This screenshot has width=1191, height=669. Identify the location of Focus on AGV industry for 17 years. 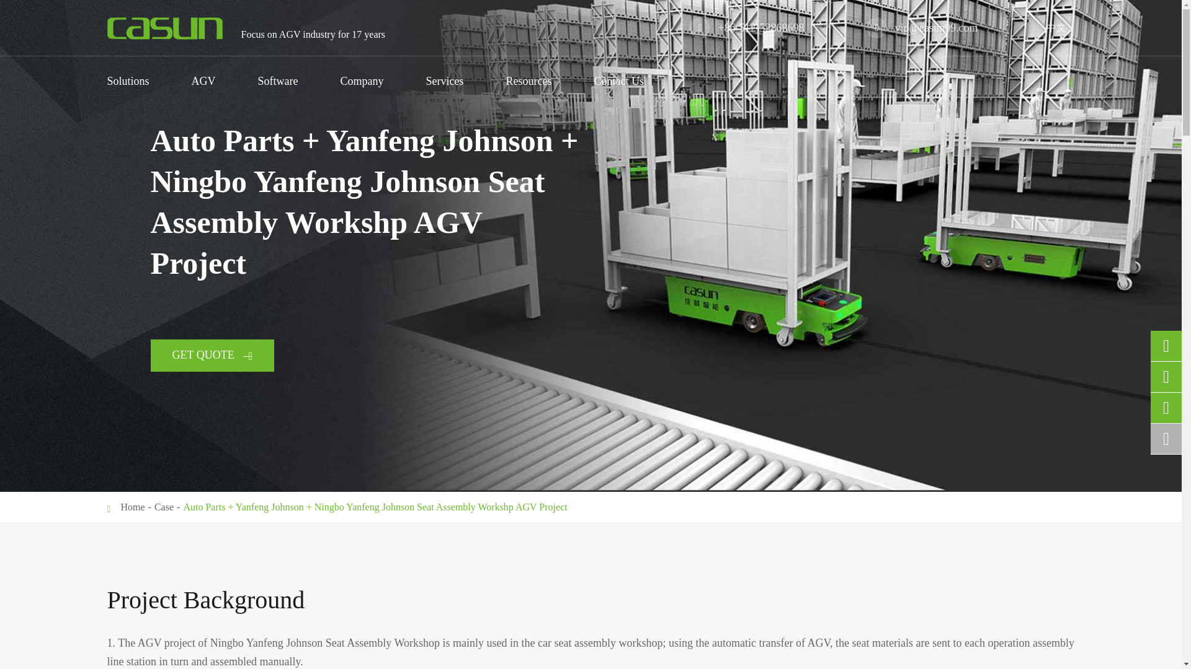
(164, 27).